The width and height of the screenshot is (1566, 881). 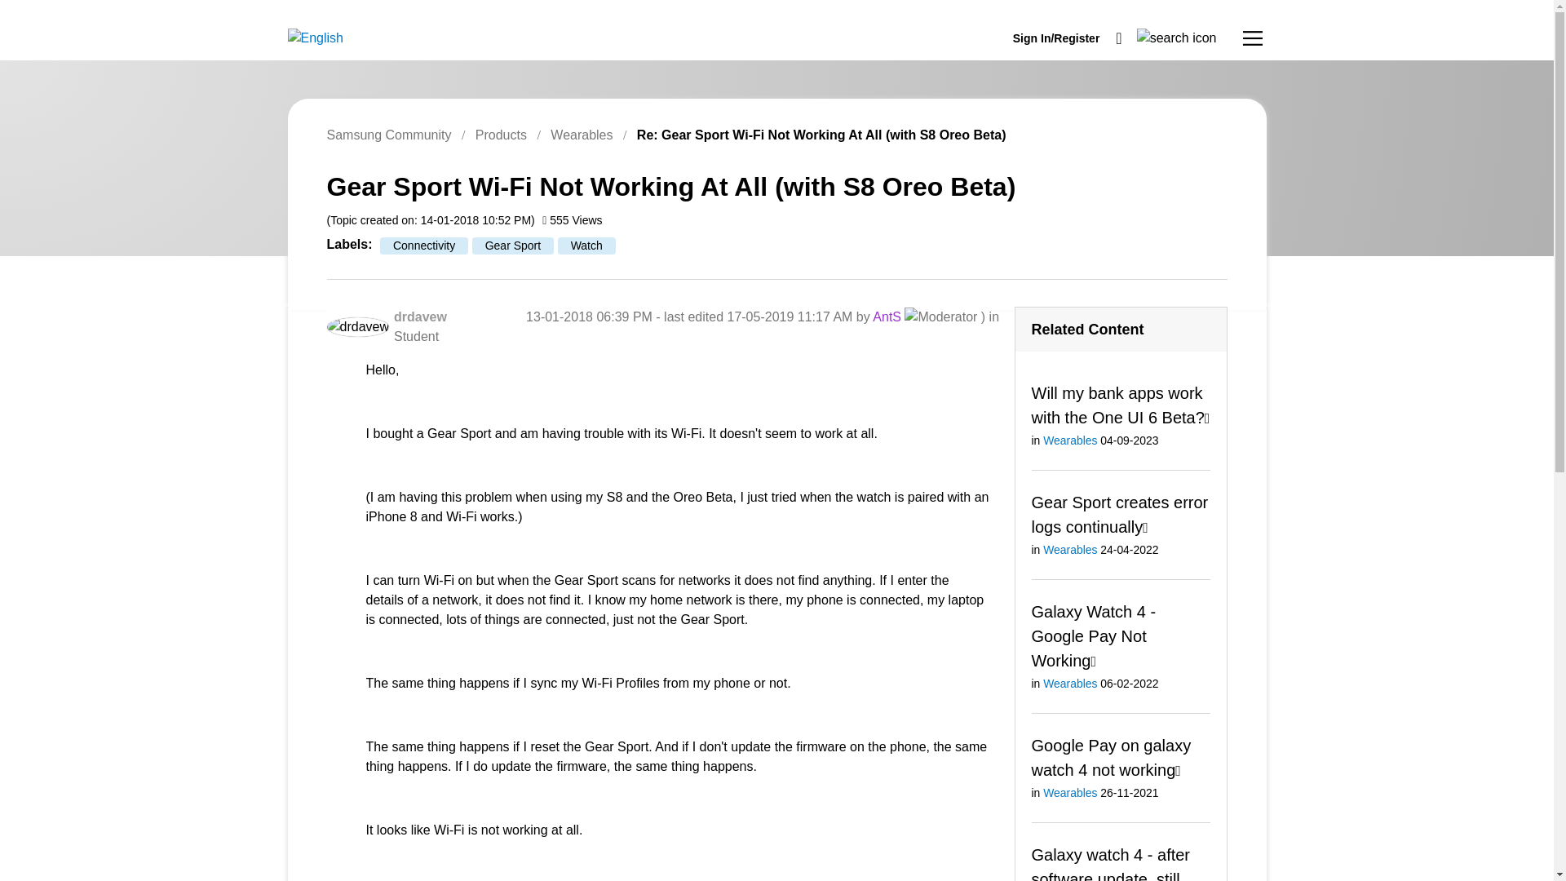 I want to click on Samsung Community, so click(x=388, y=134).